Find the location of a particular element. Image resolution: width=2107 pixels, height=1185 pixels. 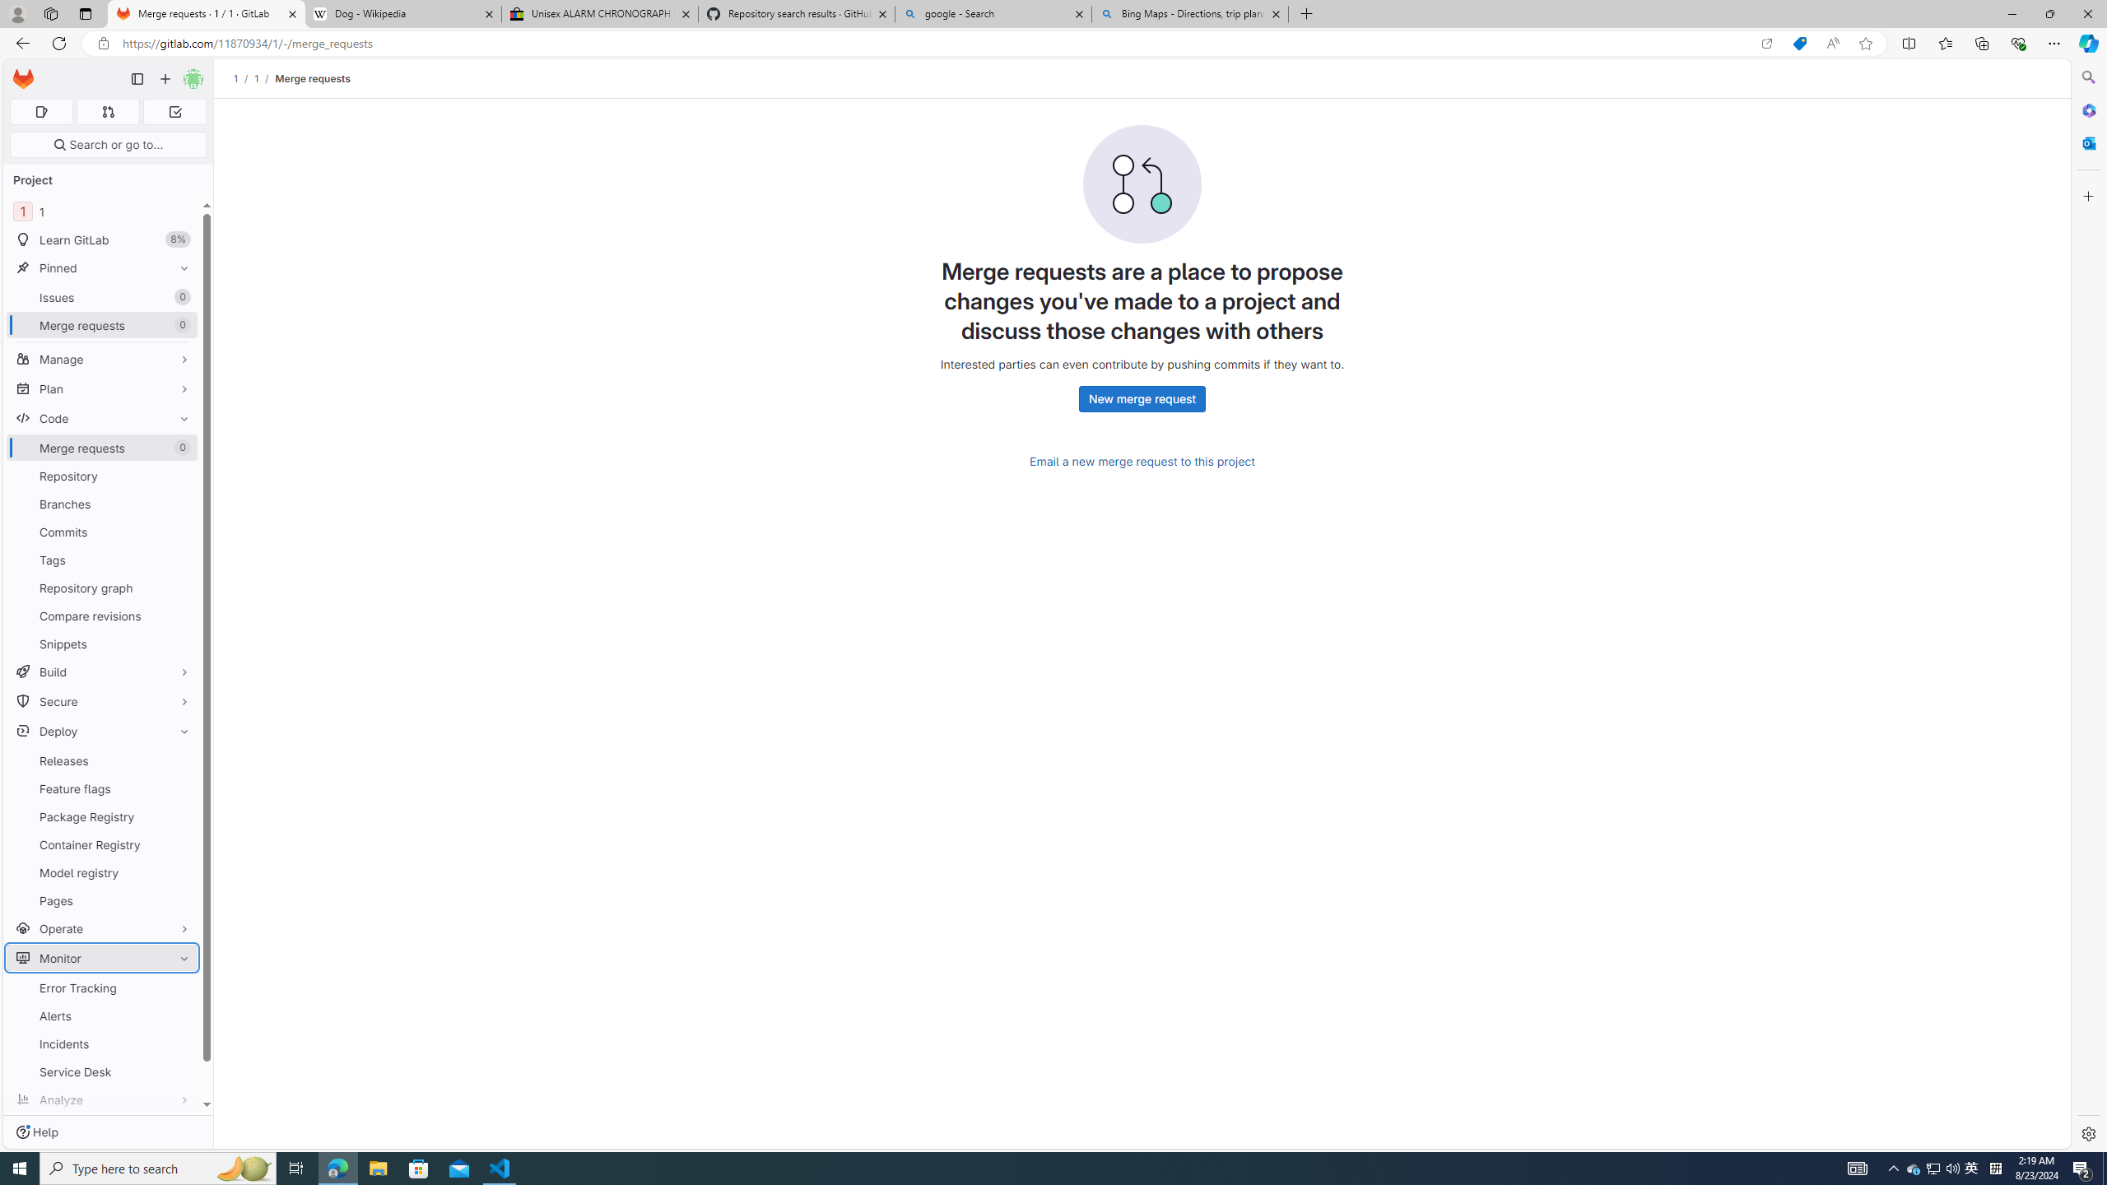

Pin Error Tracking is located at coordinates (181, 987).